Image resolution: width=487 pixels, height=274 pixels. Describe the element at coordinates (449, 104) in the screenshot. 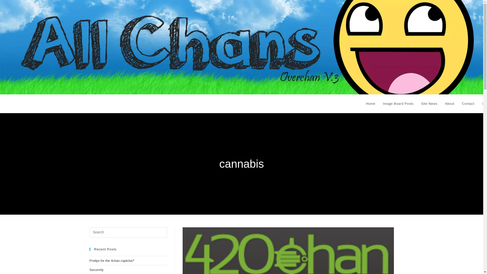

I see `About` at that location.